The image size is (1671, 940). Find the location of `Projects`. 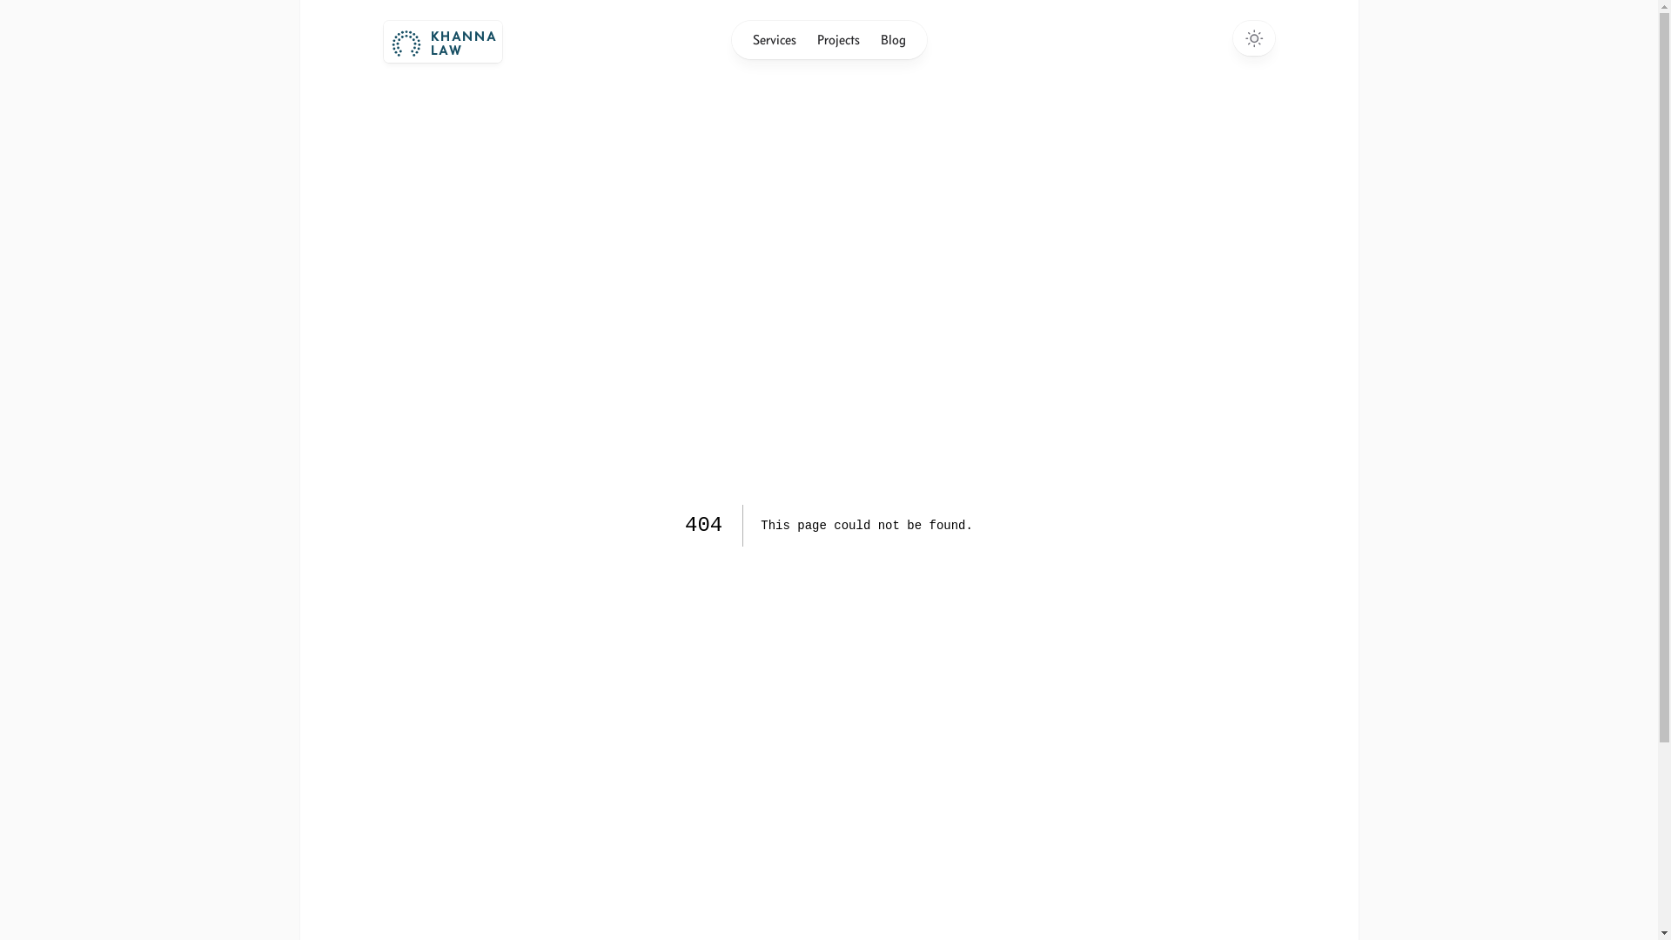

Projects is located at coordinates (837, 40).